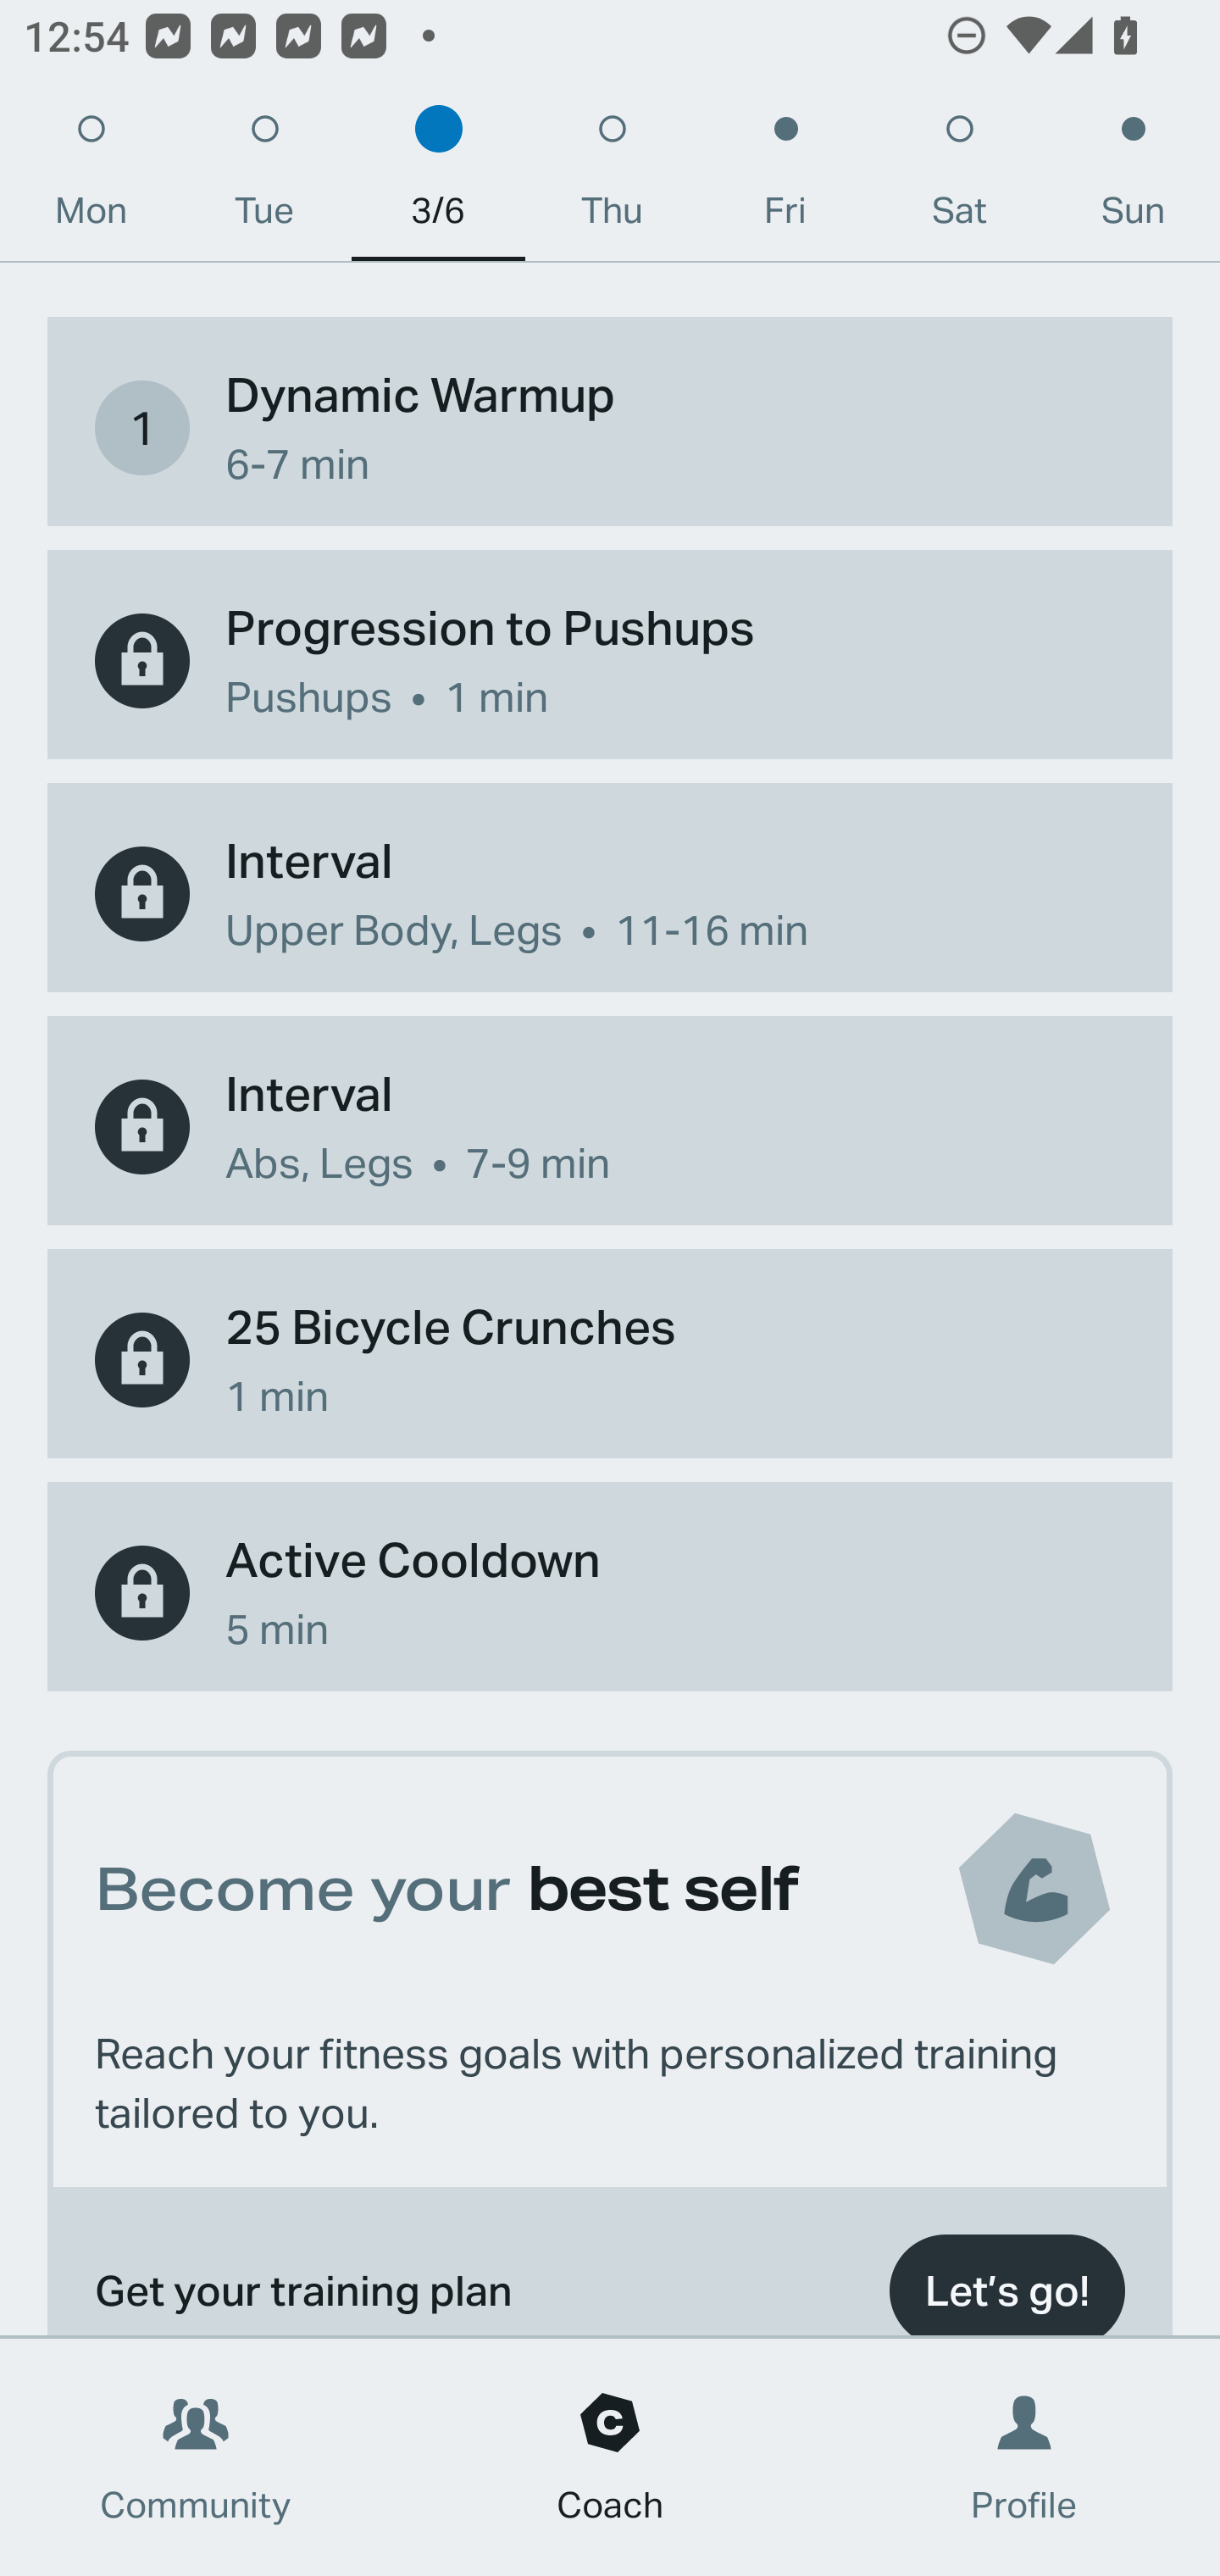 The width and height of the screenshot is (1220, 2576). What do you see at coordinates (610, 893) in the screenshot?
I see `Interval Upper Body, Legs  •  11-16 min` at bounding box center [610, 893].